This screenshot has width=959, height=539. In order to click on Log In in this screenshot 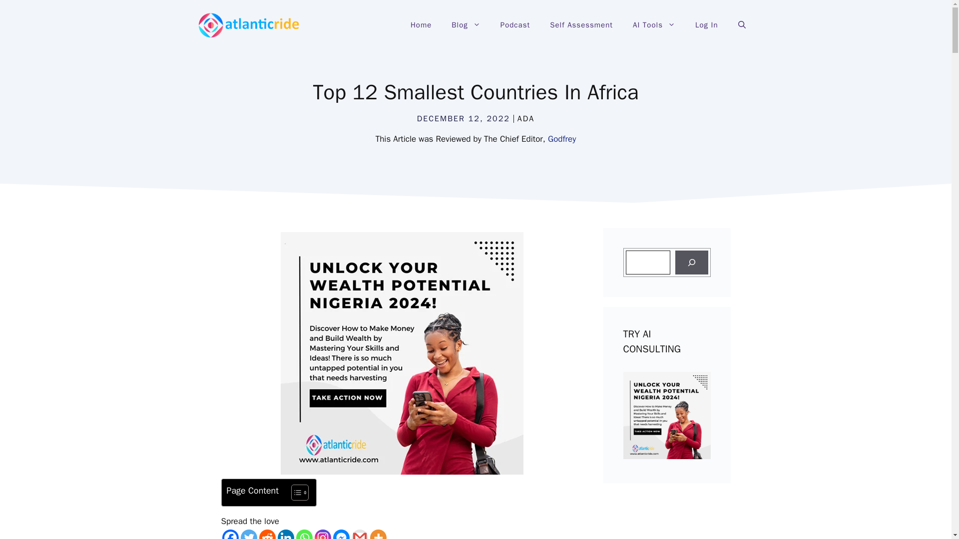, I will do `click(706, 25)`.